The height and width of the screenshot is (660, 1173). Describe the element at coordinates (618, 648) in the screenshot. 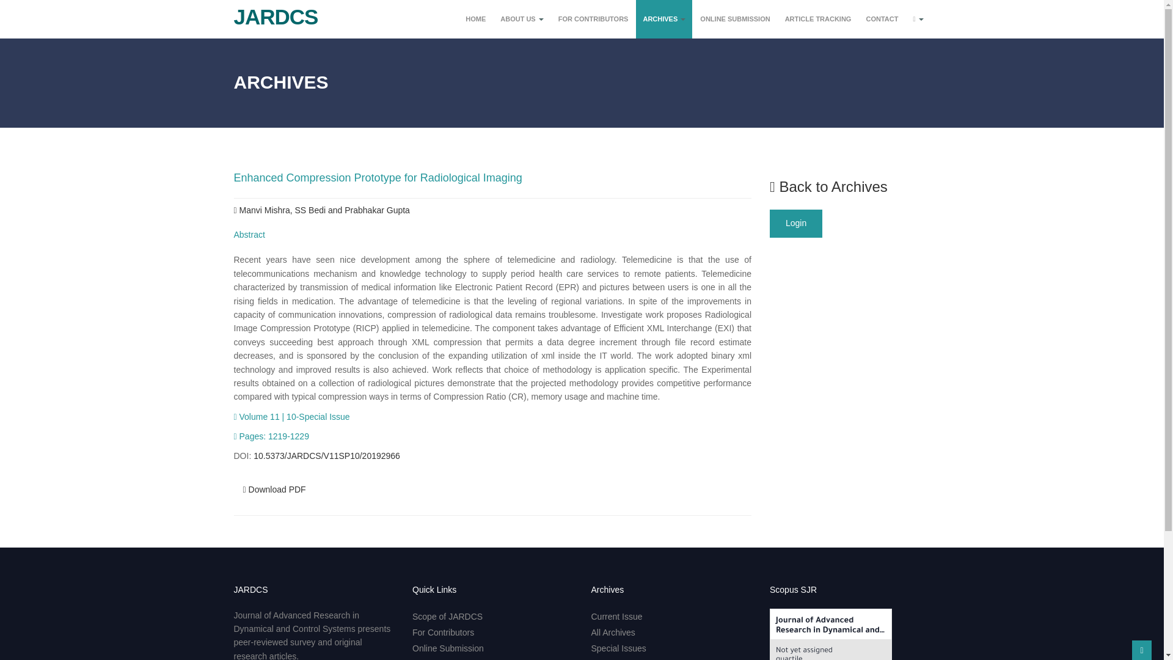

I see `Special Issues` at that location.